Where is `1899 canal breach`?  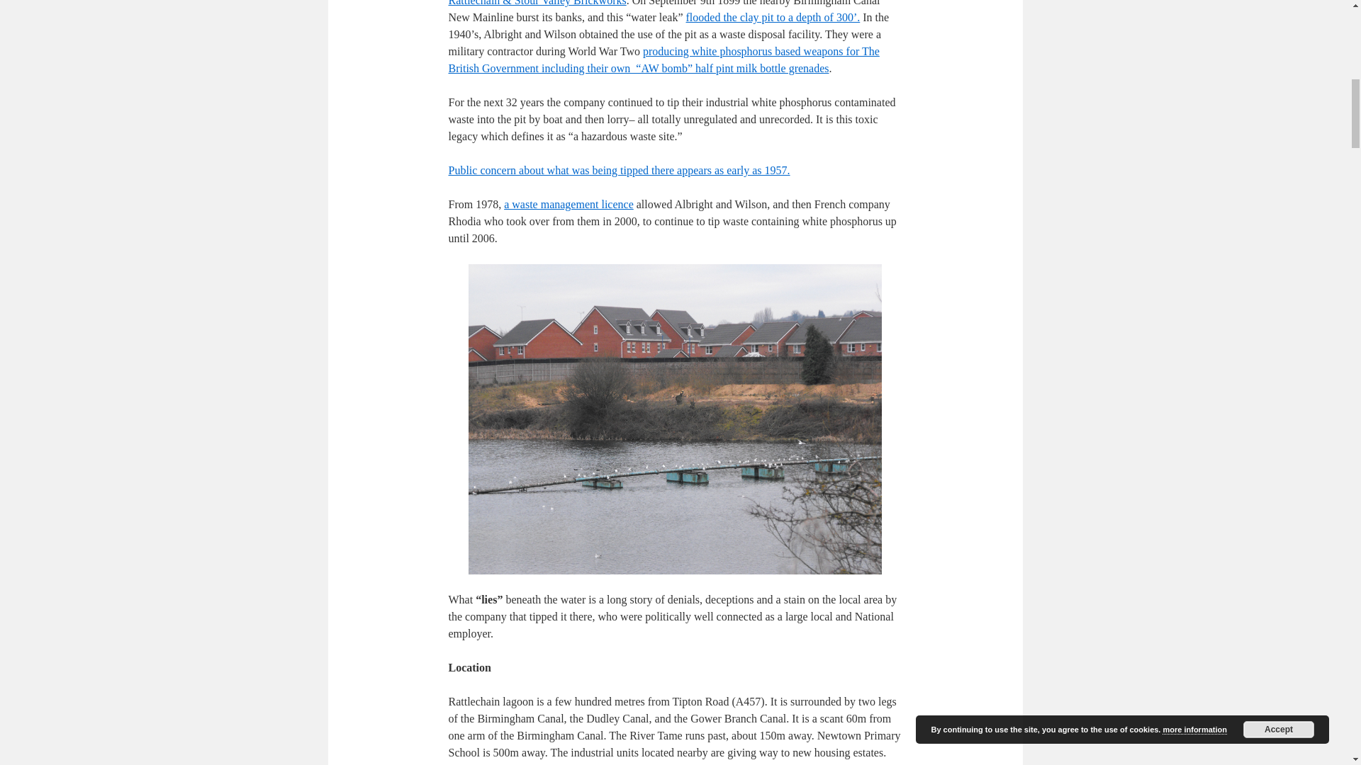
1899 canal breach is located at coordinates (773, 17).